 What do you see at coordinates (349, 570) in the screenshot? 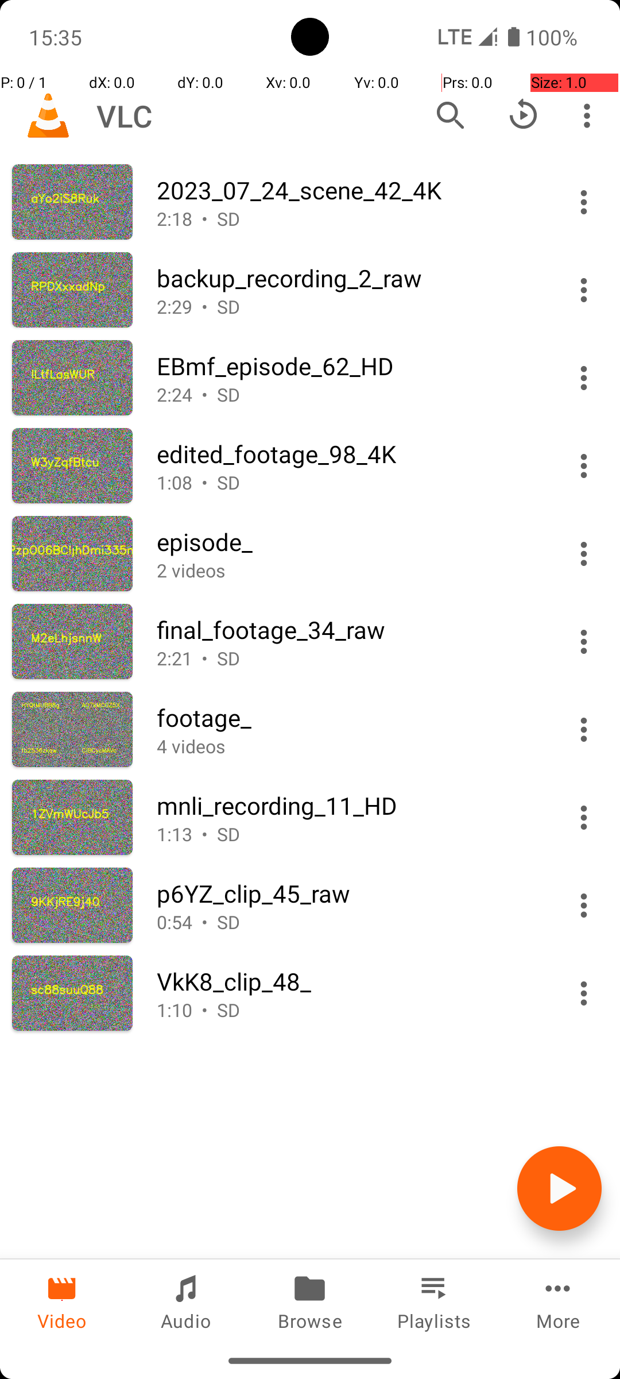
I see `2 videos` at bounding box center [349, 570].